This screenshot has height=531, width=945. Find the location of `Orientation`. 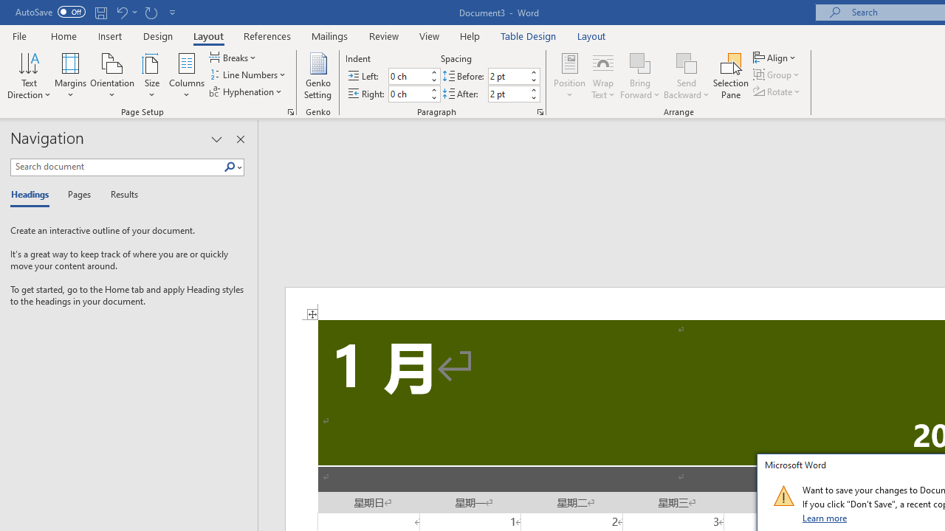

Orientation is located at coordinates (112, 75).